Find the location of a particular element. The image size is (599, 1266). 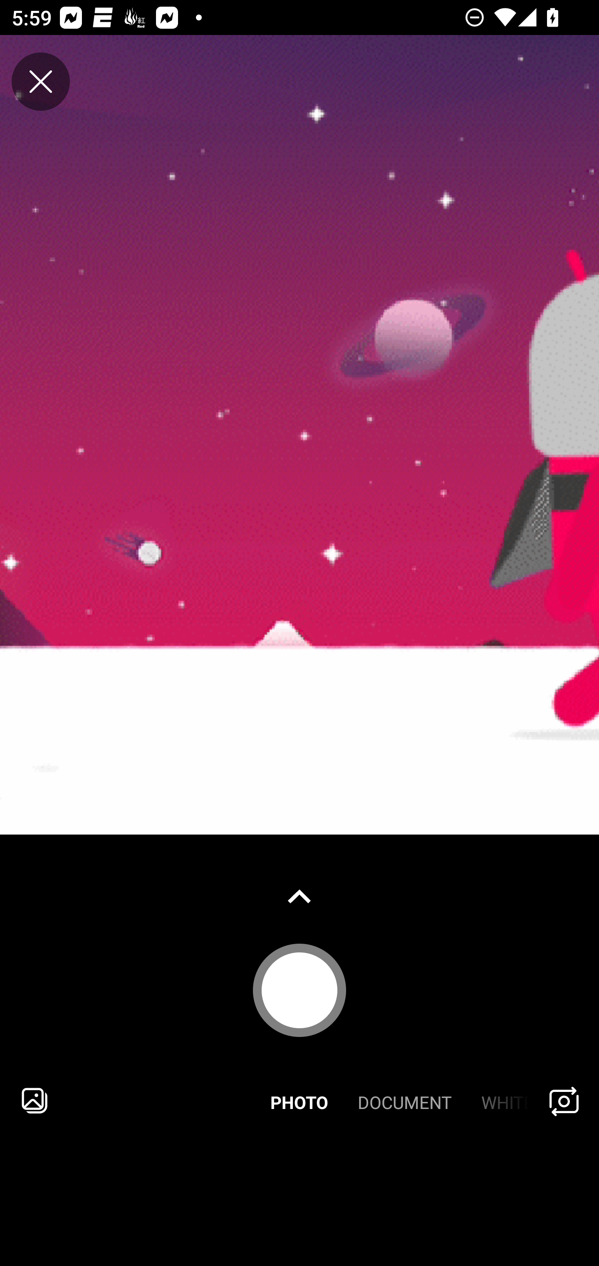

Close is located at coordinates (41, 82).